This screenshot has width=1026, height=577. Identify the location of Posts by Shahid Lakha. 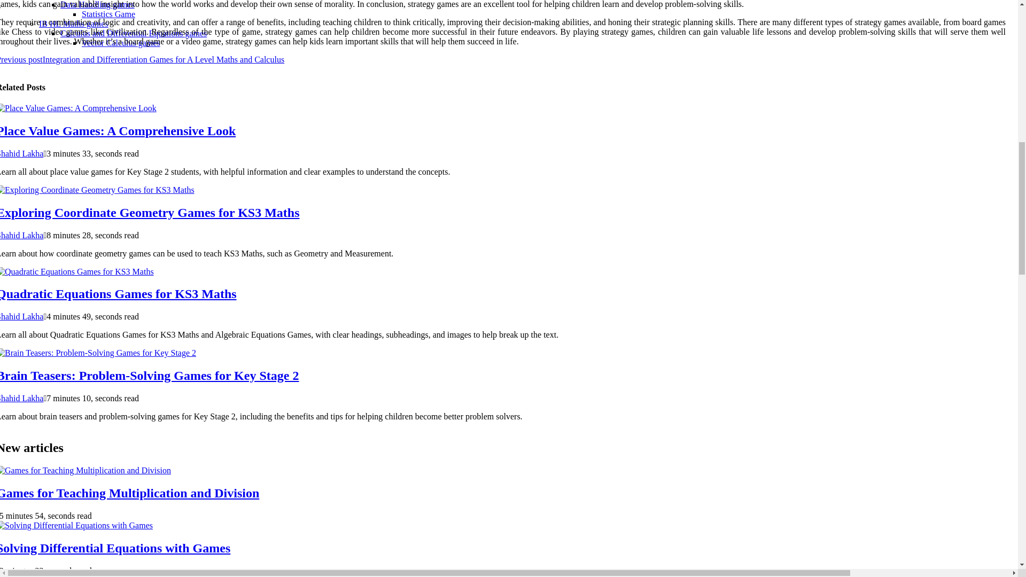
(21, 397).